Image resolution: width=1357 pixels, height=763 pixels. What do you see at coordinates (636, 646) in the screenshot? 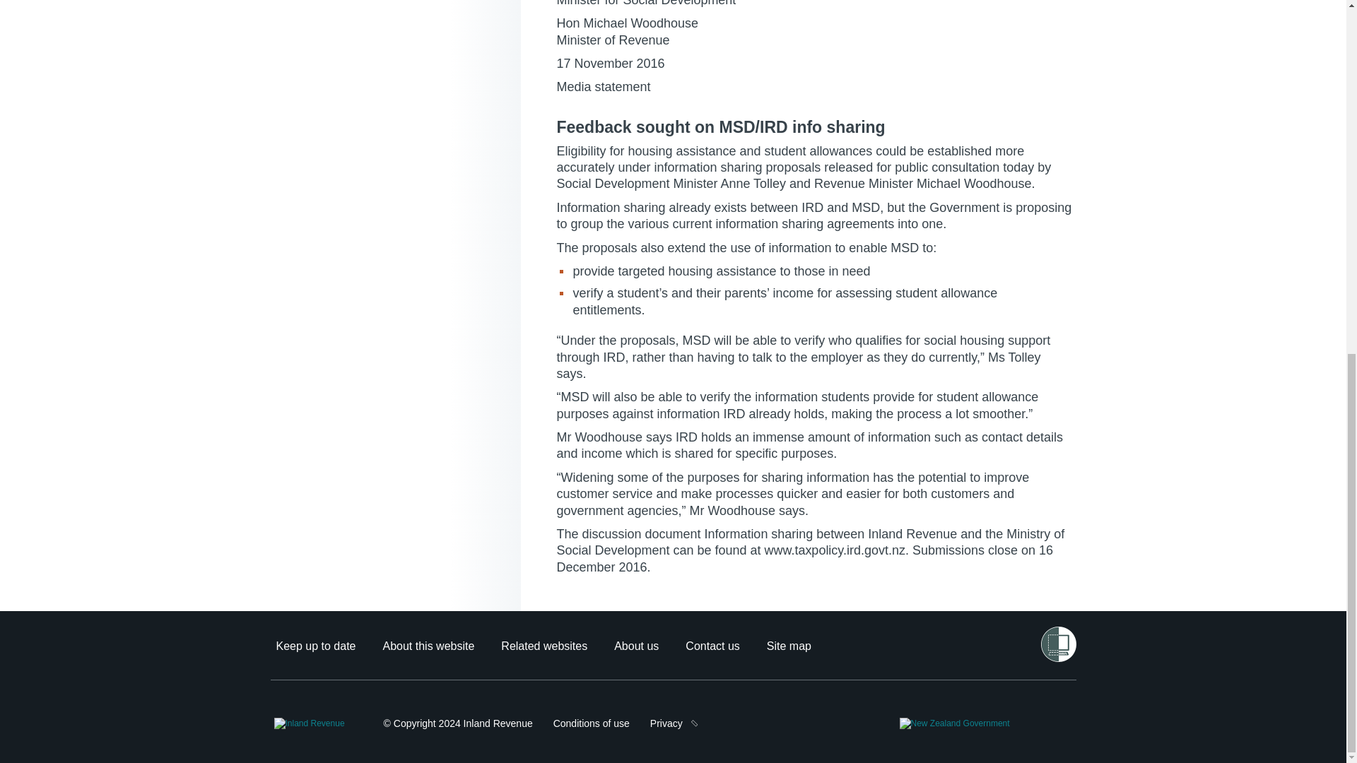
I see `About us` at bounding box center [636, 646].